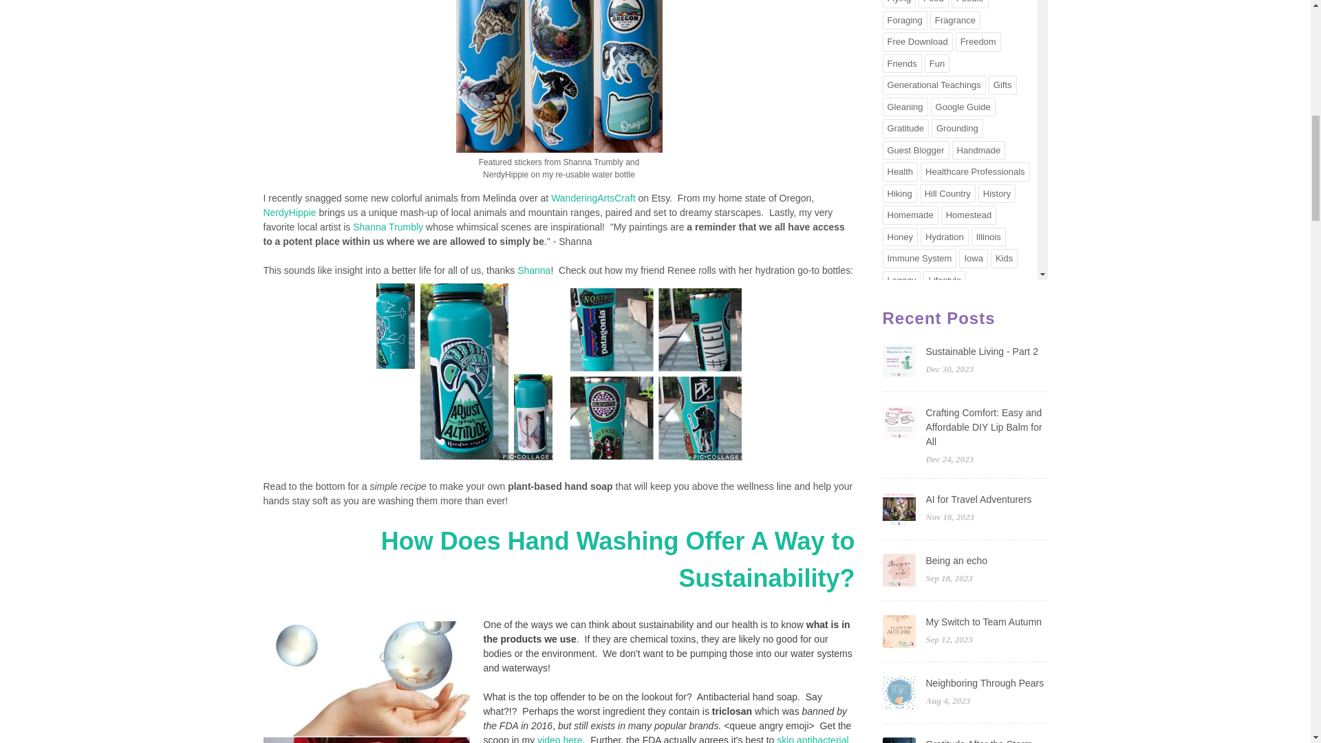 This screenshot has width=1321, height=743. I want to click on Shanna Trumbly, so click(387, 227).